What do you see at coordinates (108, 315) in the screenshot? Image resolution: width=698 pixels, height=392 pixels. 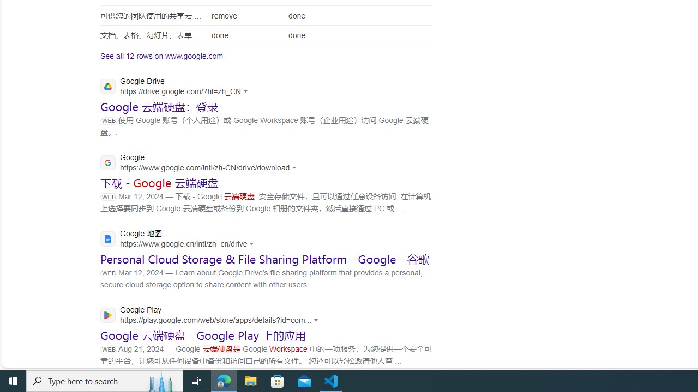 I see `Global web icon` at bounding box center [108, 315].